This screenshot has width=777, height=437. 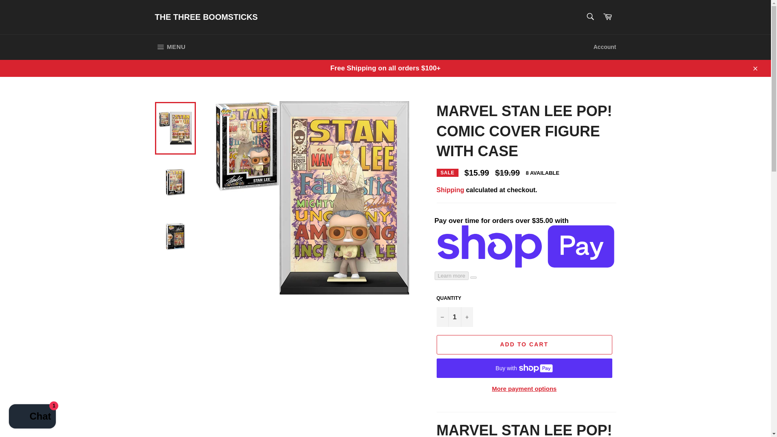 I want to click on Shopify online store chat, so click(x=170, y=47).